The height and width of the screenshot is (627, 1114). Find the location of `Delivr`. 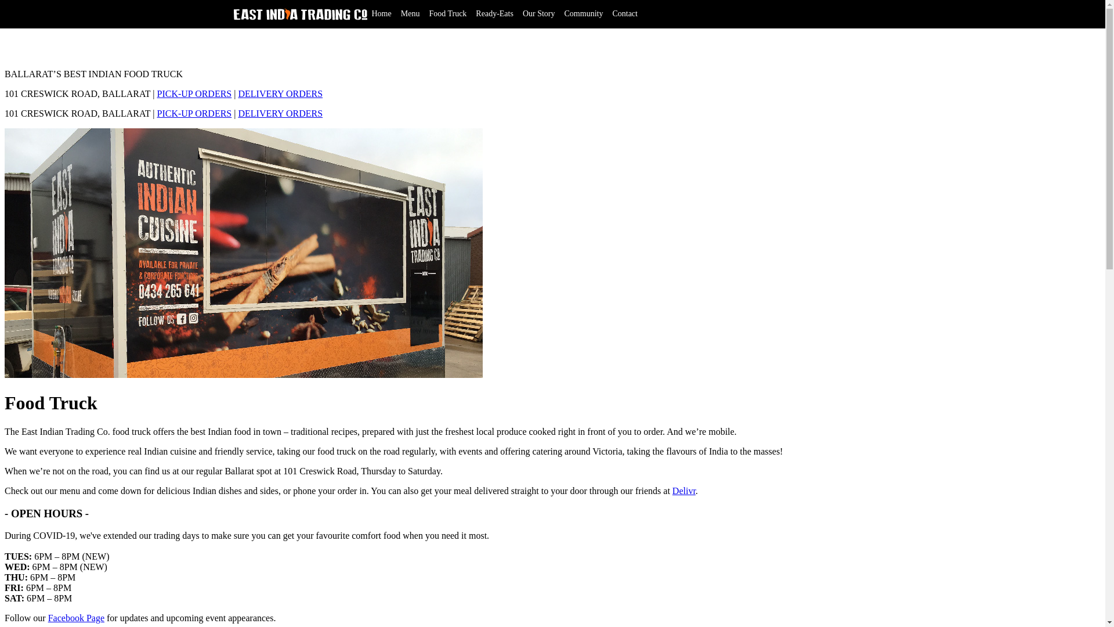

Delivr is located at coordinates (684, 491).